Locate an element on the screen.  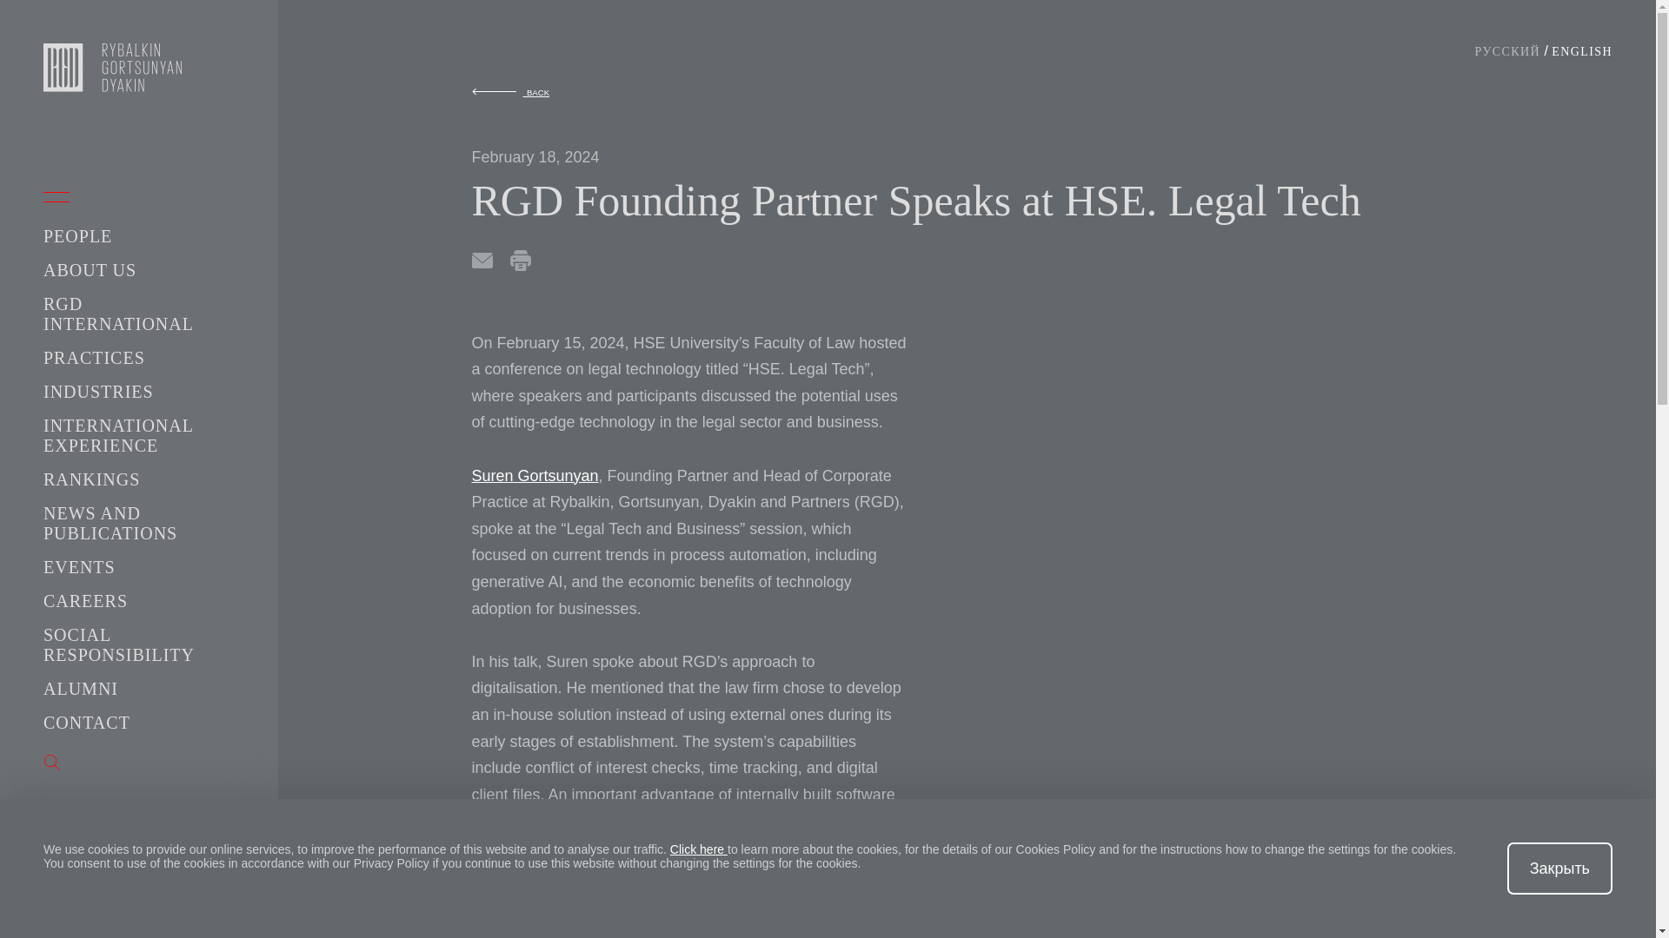
ABOUT US is located at coordinates (90, 269).